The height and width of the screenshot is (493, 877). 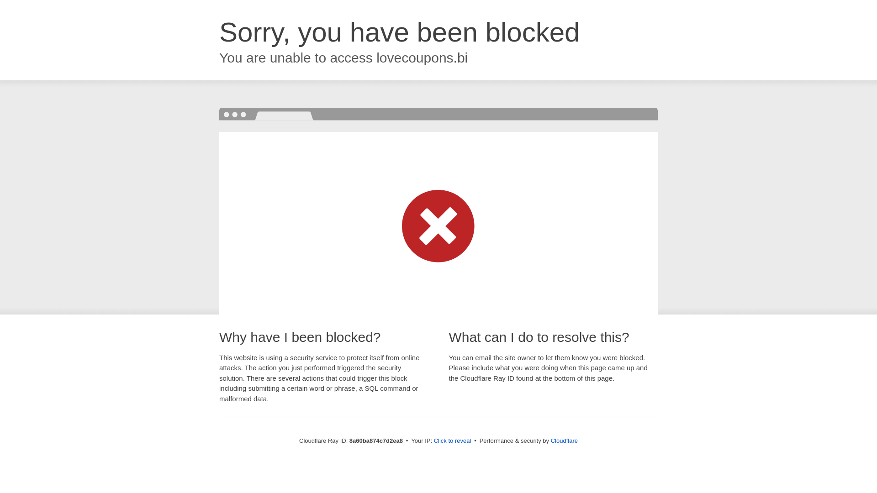 What do you see at coordinates (564, 441) in the screenshot?
I see `Cloudflare` at bounding box center [564, 441].